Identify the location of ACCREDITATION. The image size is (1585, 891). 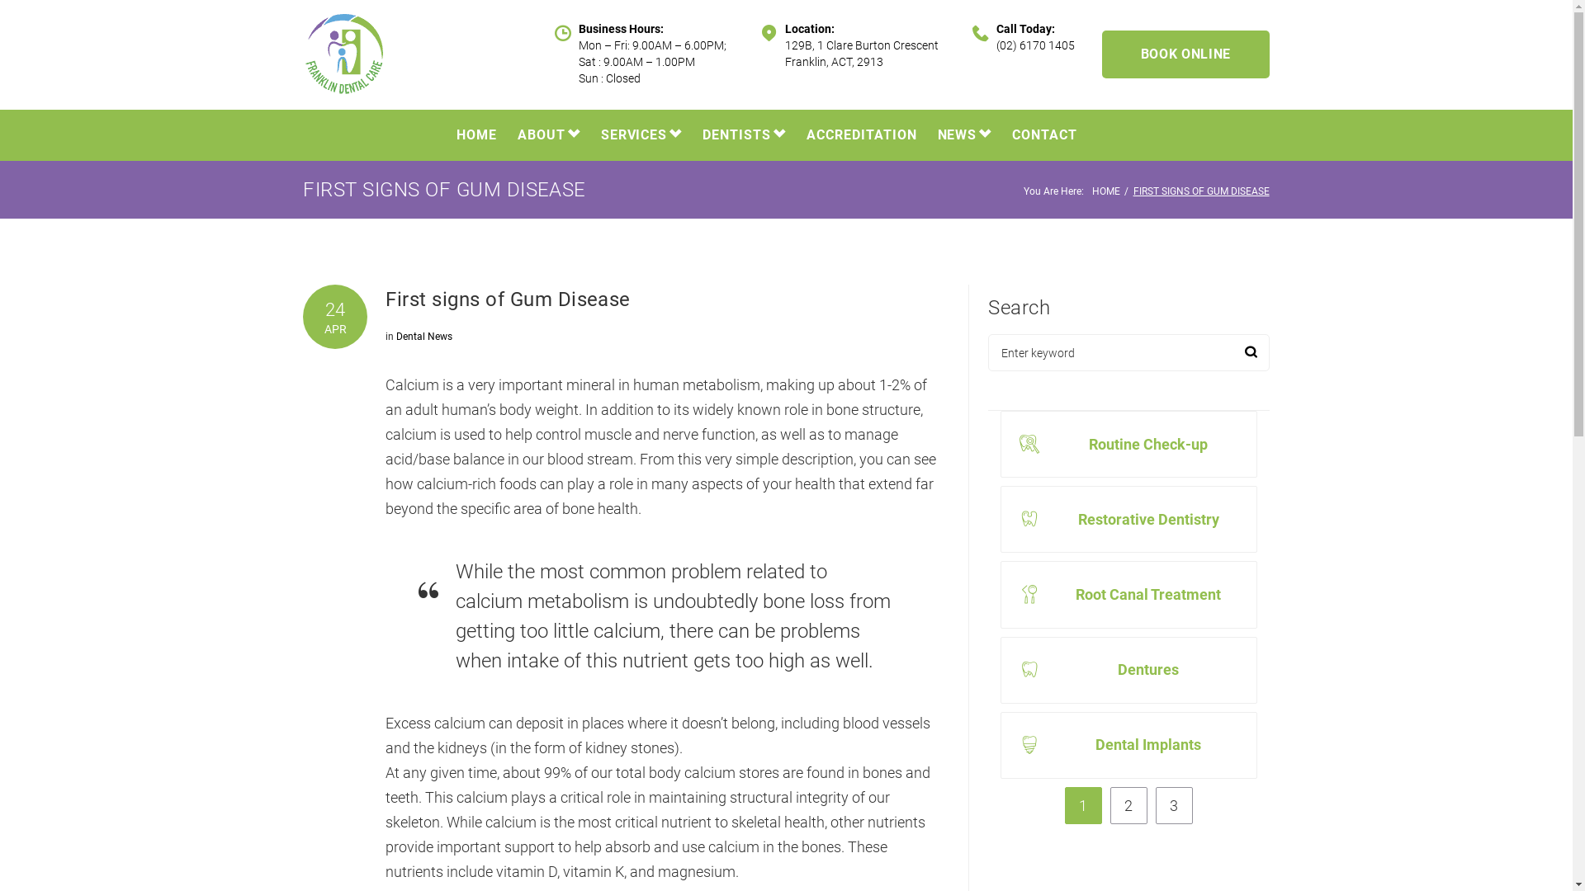
(862, 135).